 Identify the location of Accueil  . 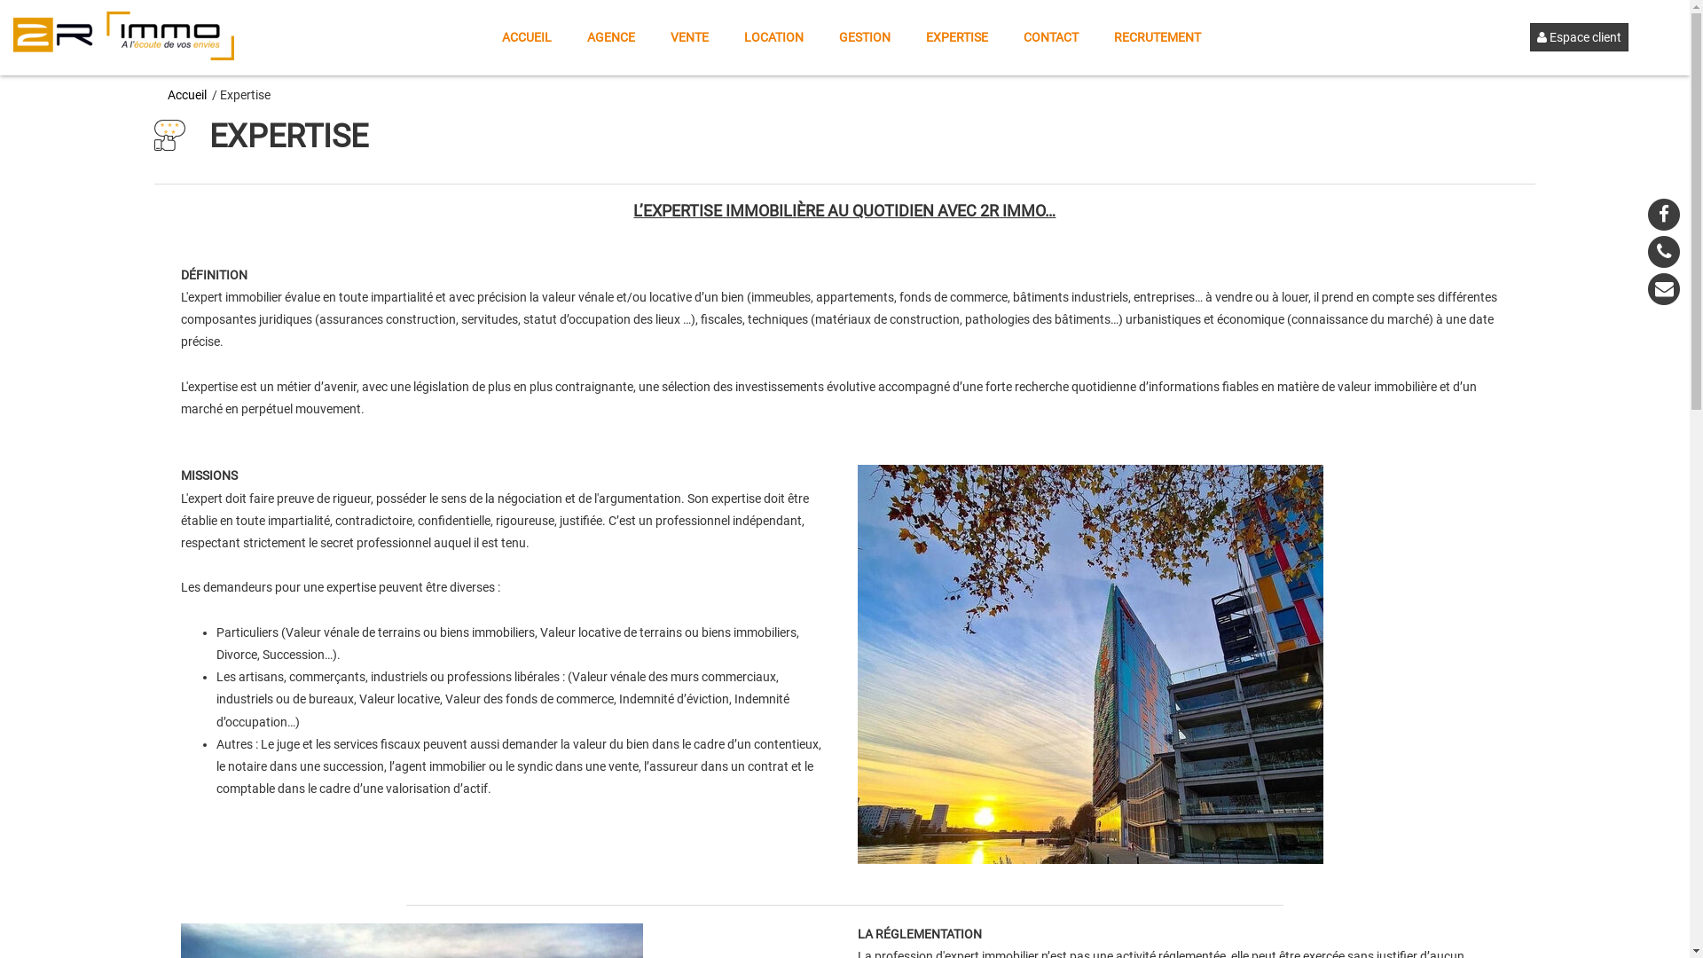
(190, 95).